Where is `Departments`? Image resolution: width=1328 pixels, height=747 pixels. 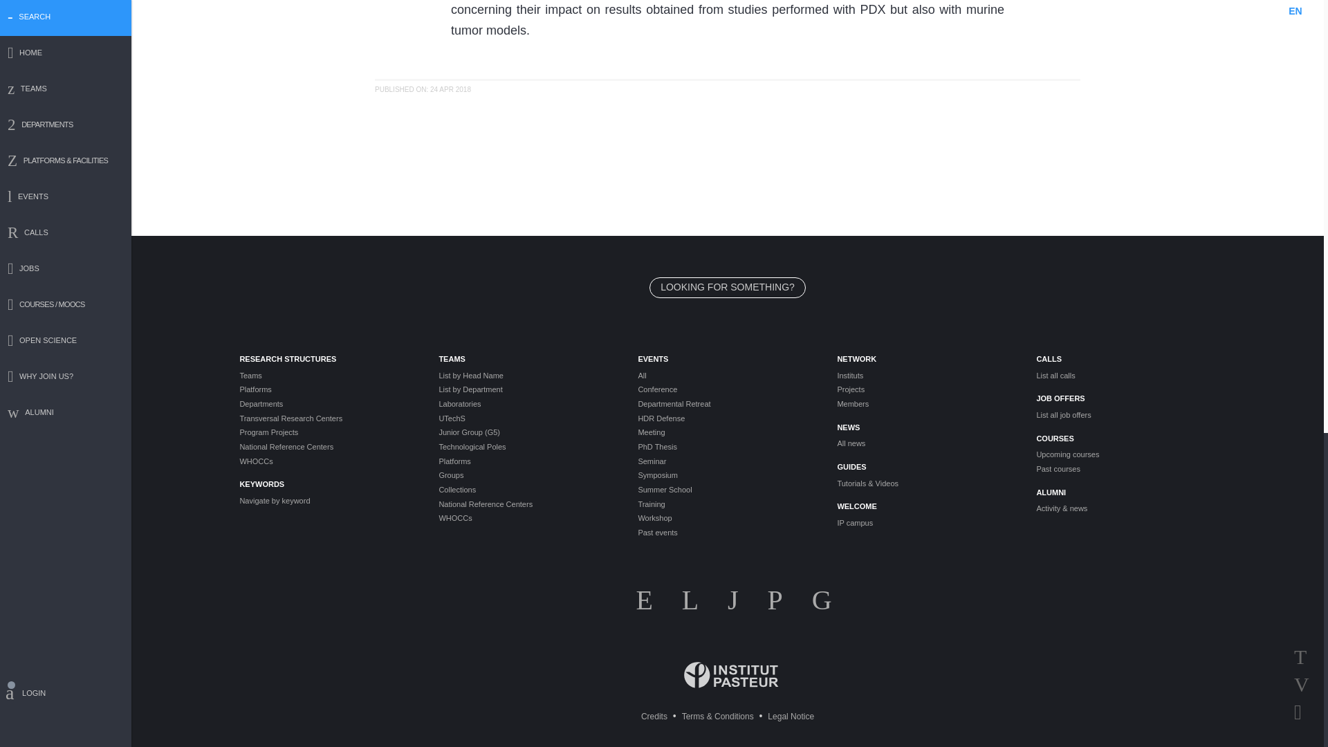
Departments is located at coordinates (328, 404).